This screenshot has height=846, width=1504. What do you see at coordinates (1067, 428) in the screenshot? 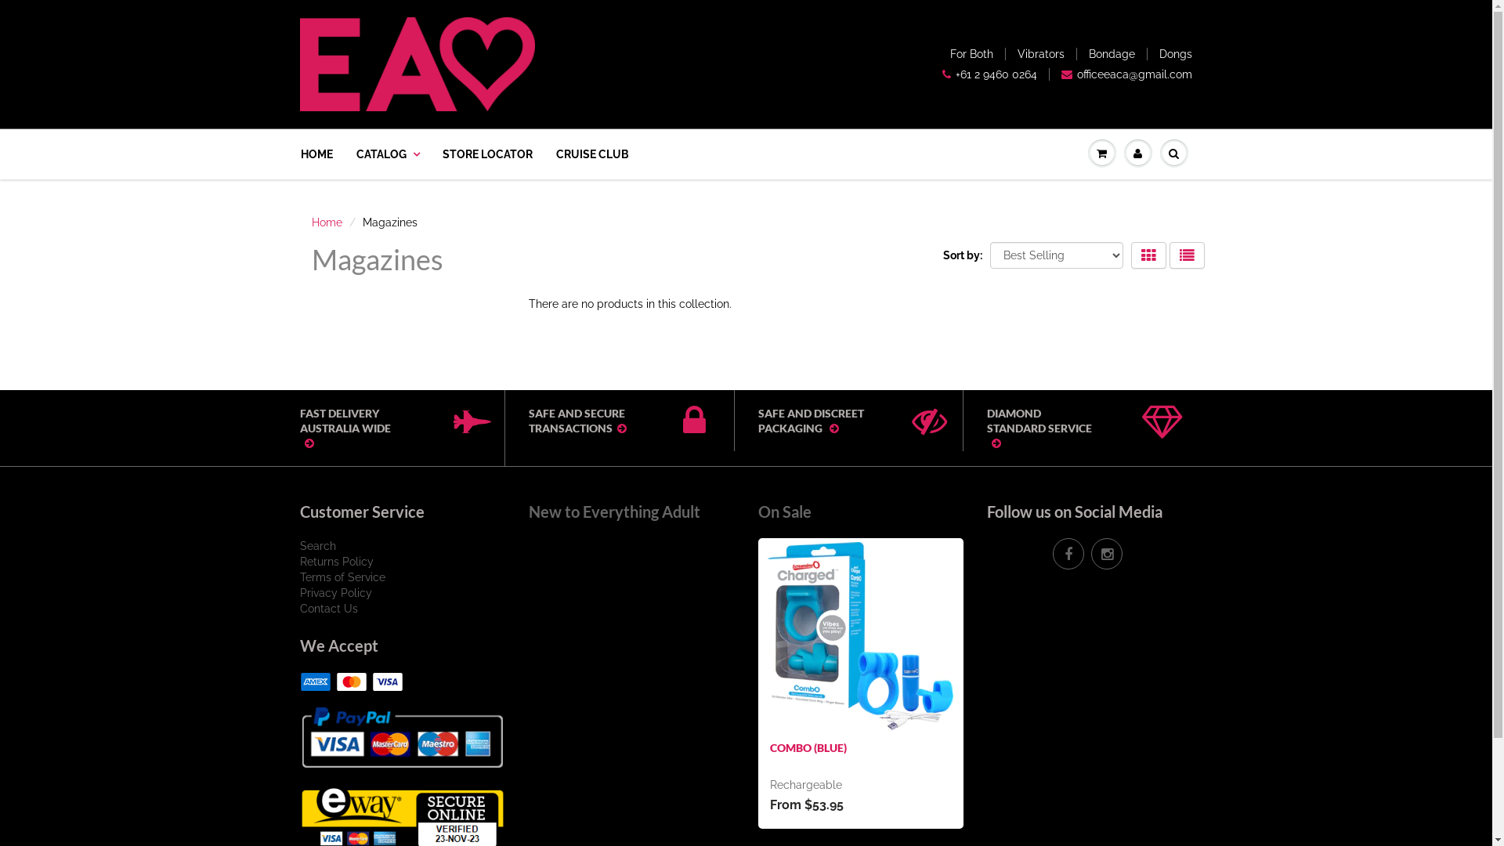
I see `DIAMOND STANDARD SERVICE` at bounding box center [1067, 428].